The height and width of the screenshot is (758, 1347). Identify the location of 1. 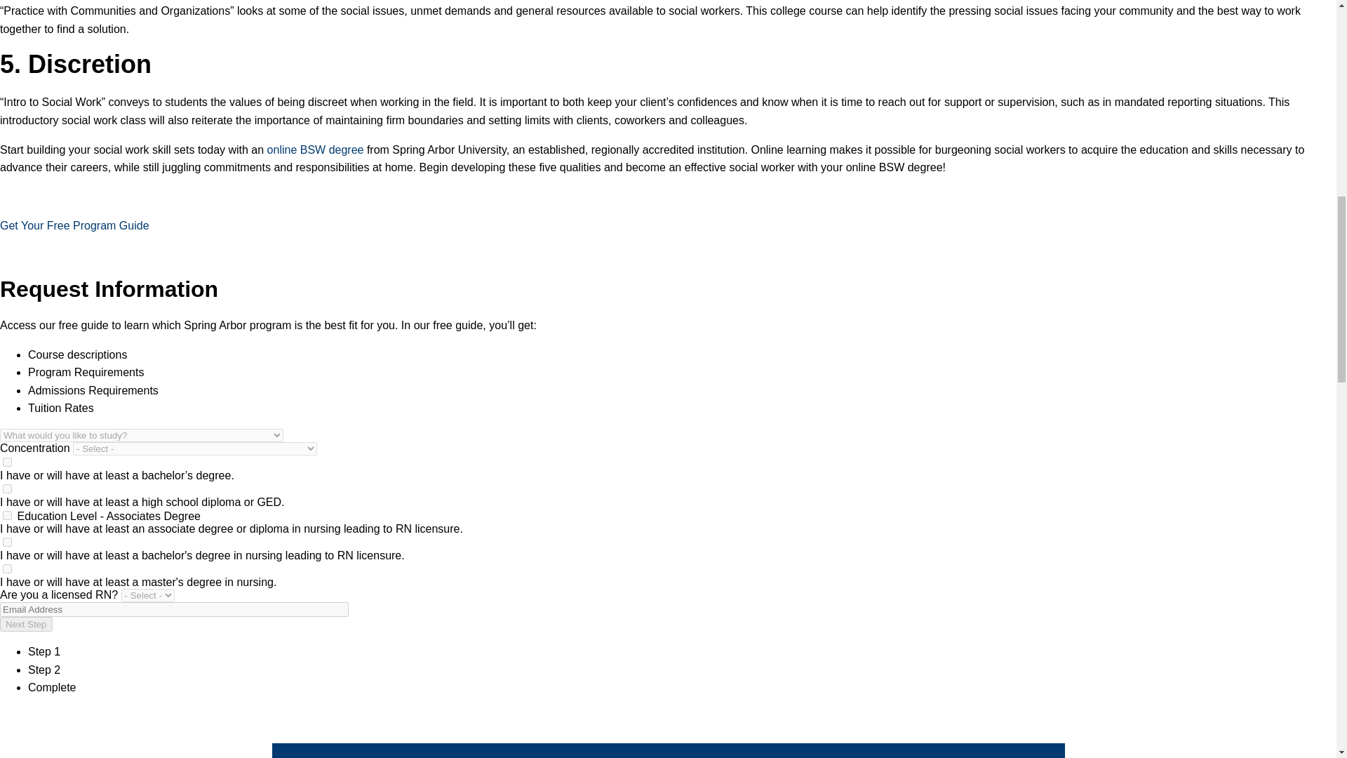
(7, 462).